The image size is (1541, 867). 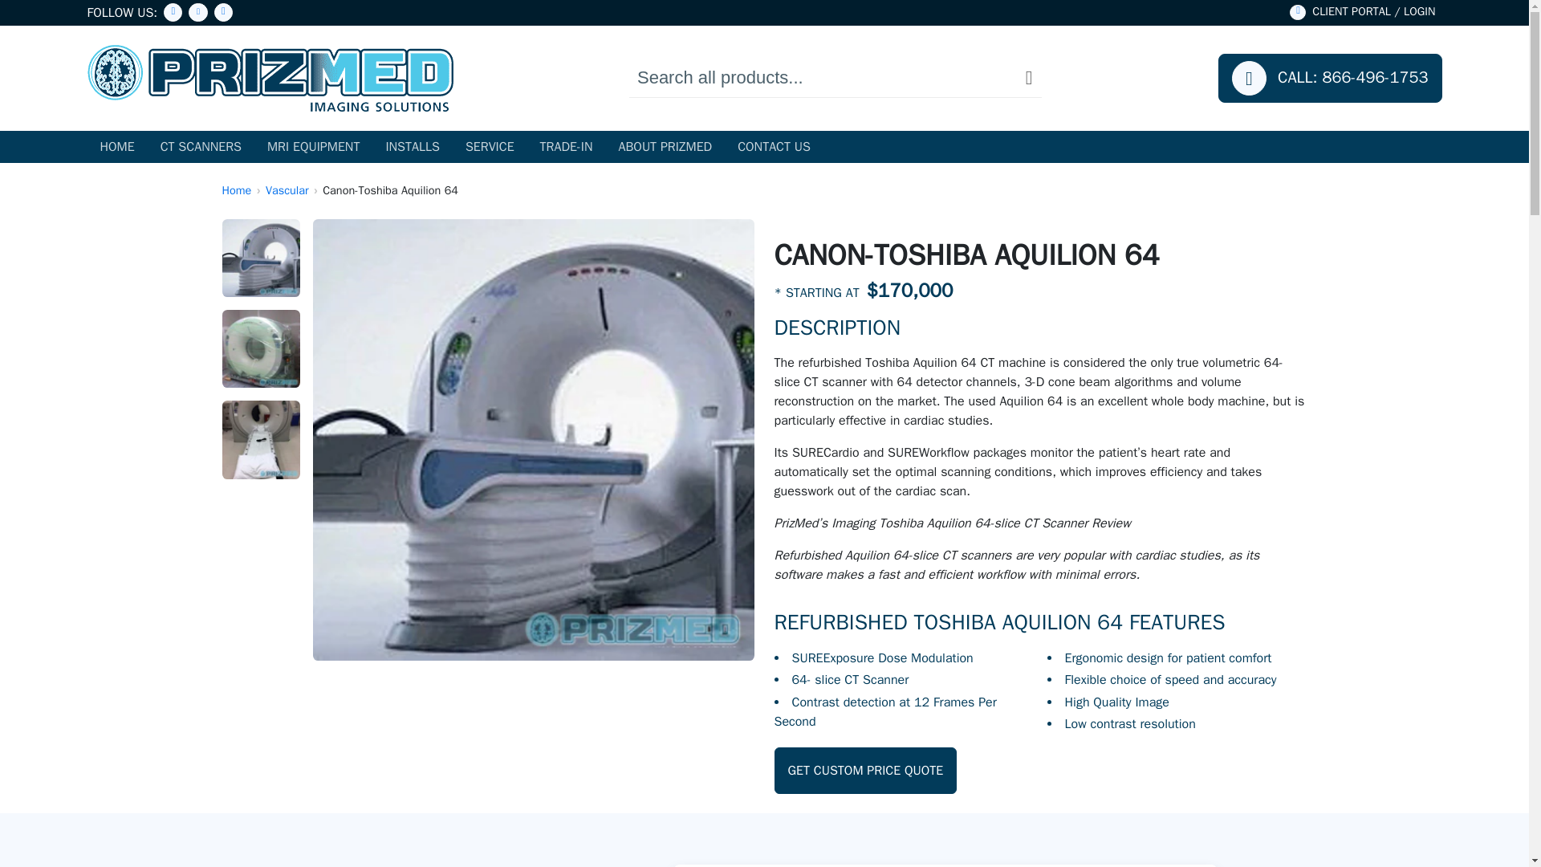 What do you see at coordinates (313, 147) in the screenshot?
I see `MRI EQUIPMENT` at bounding box center [313, 147].